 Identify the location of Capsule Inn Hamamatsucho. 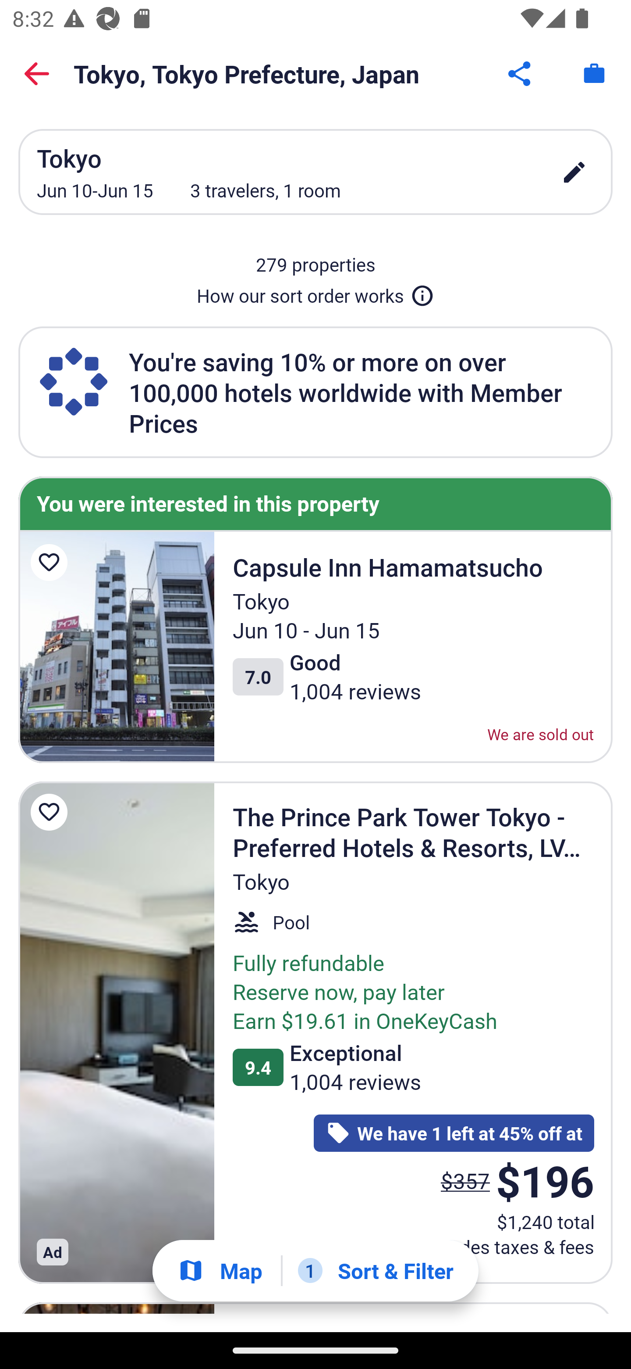
(112, 1171).